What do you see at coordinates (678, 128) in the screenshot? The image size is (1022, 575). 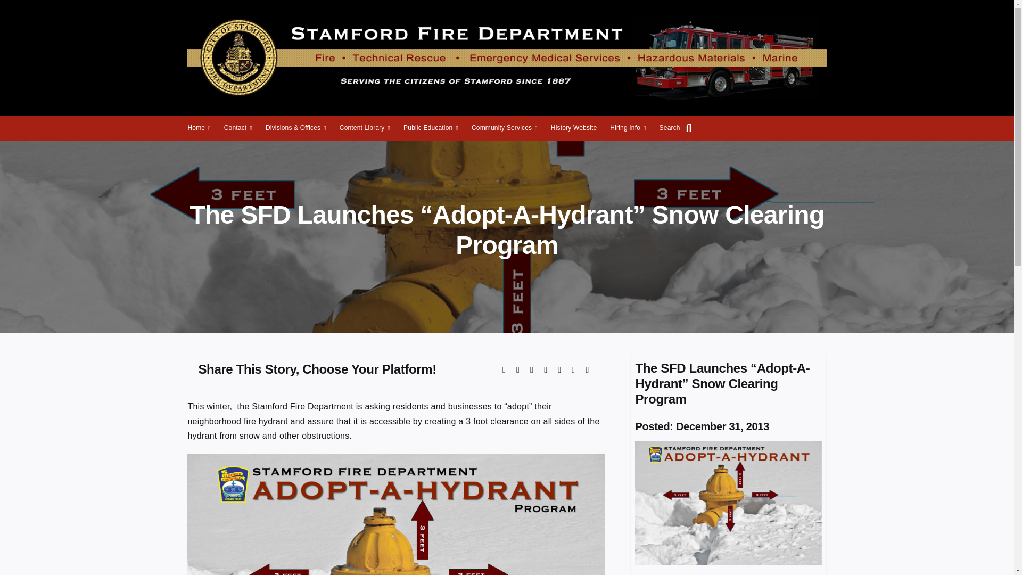 I see `Search` at bounding box center [678, 128].